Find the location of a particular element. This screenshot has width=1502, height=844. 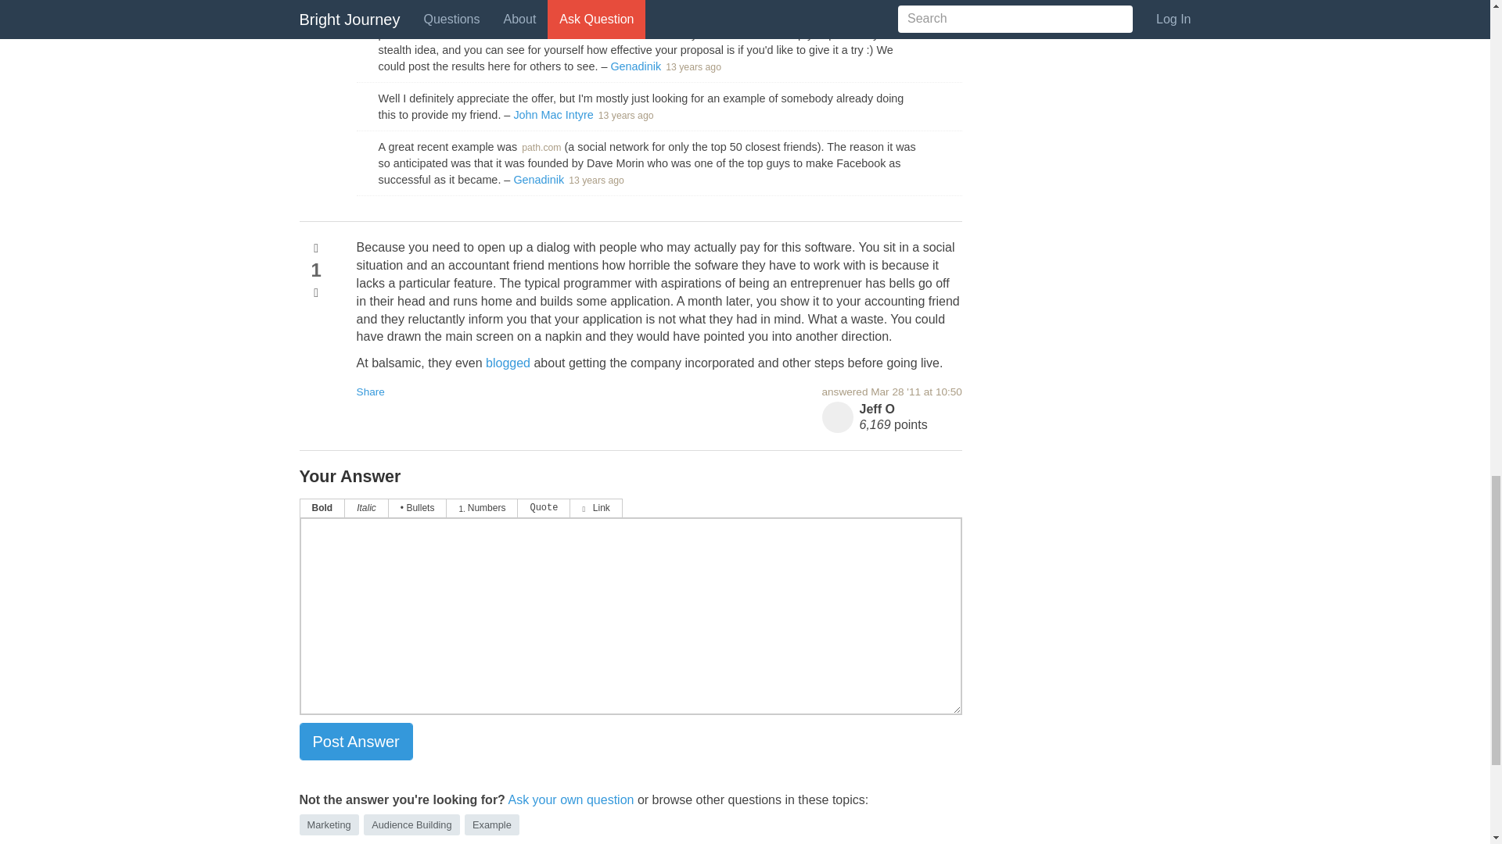

You need to be logged in to vote is located at coordinates (316, 249).